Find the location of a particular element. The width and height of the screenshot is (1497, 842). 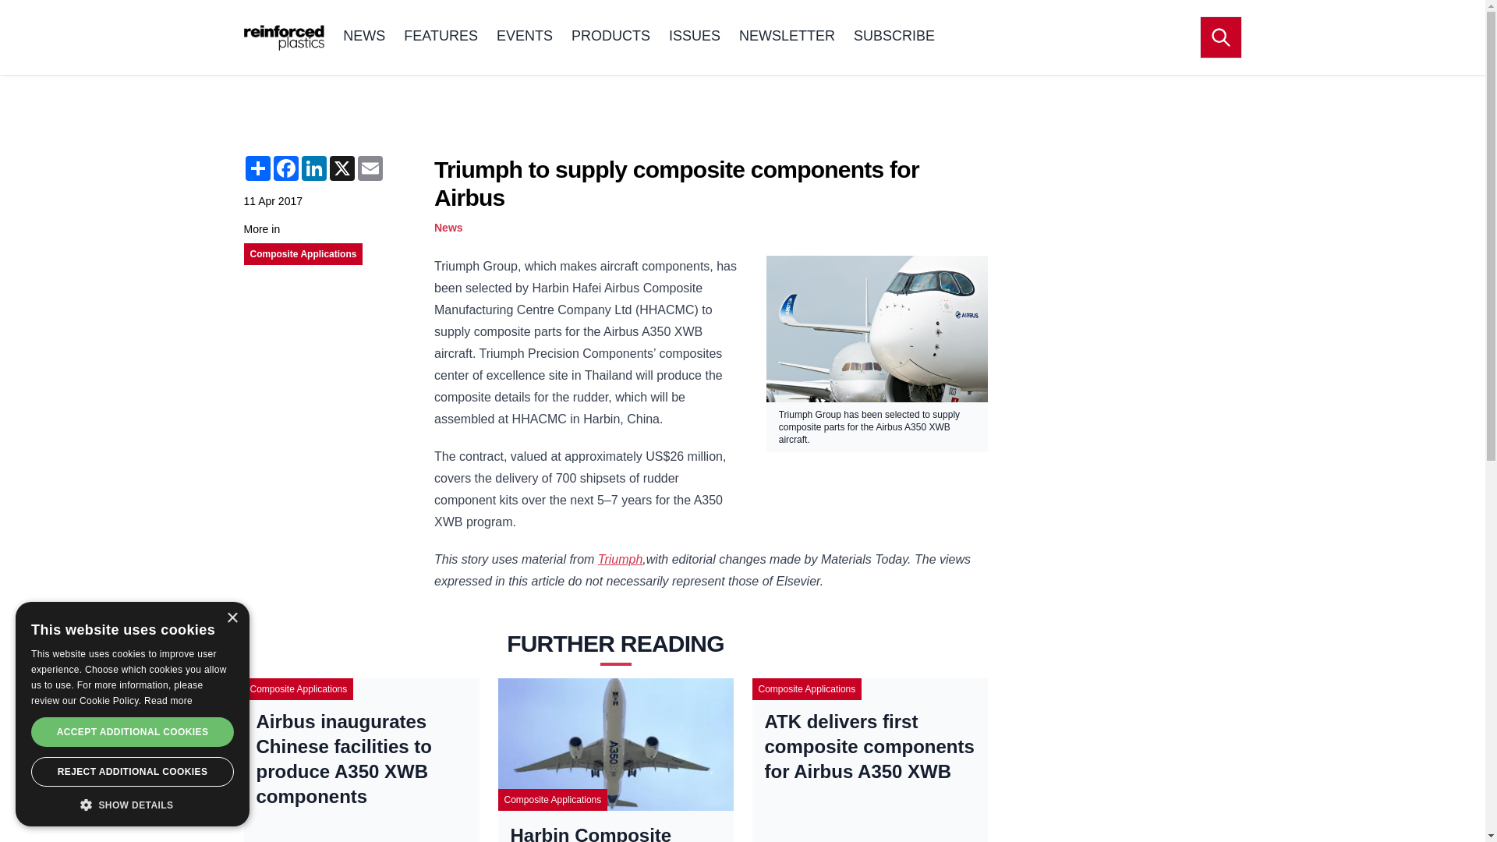

FEATURES is located at coordinates (441, 37).